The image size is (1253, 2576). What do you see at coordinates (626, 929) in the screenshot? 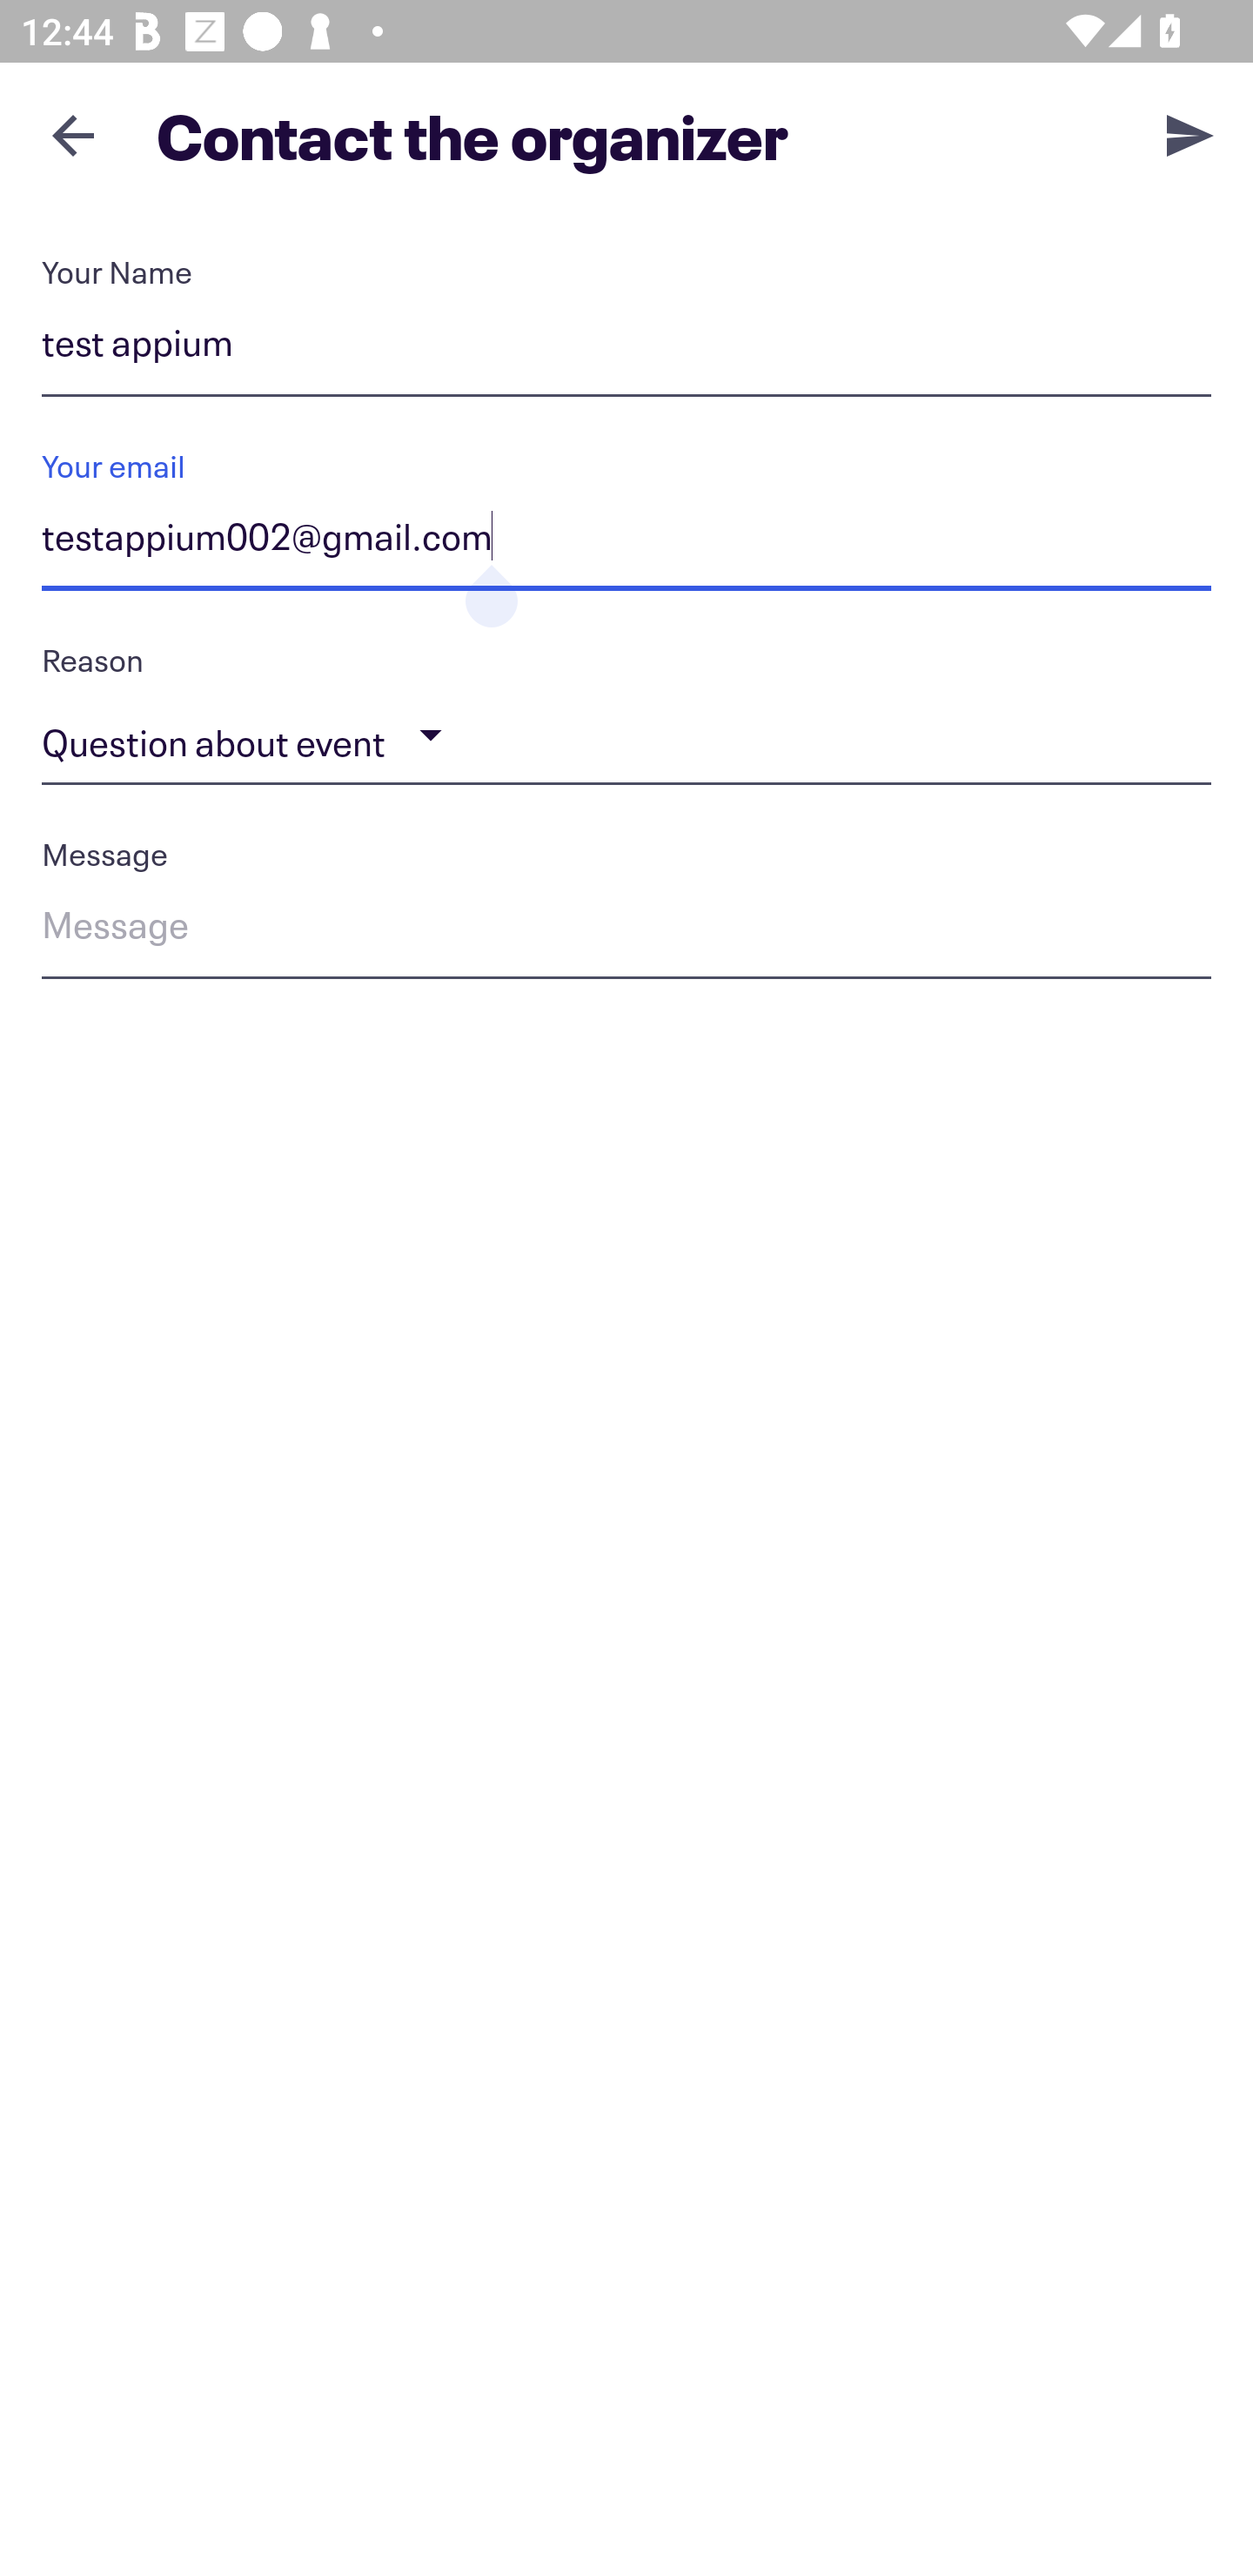
I see `Message` at bounding box center [626, 929].